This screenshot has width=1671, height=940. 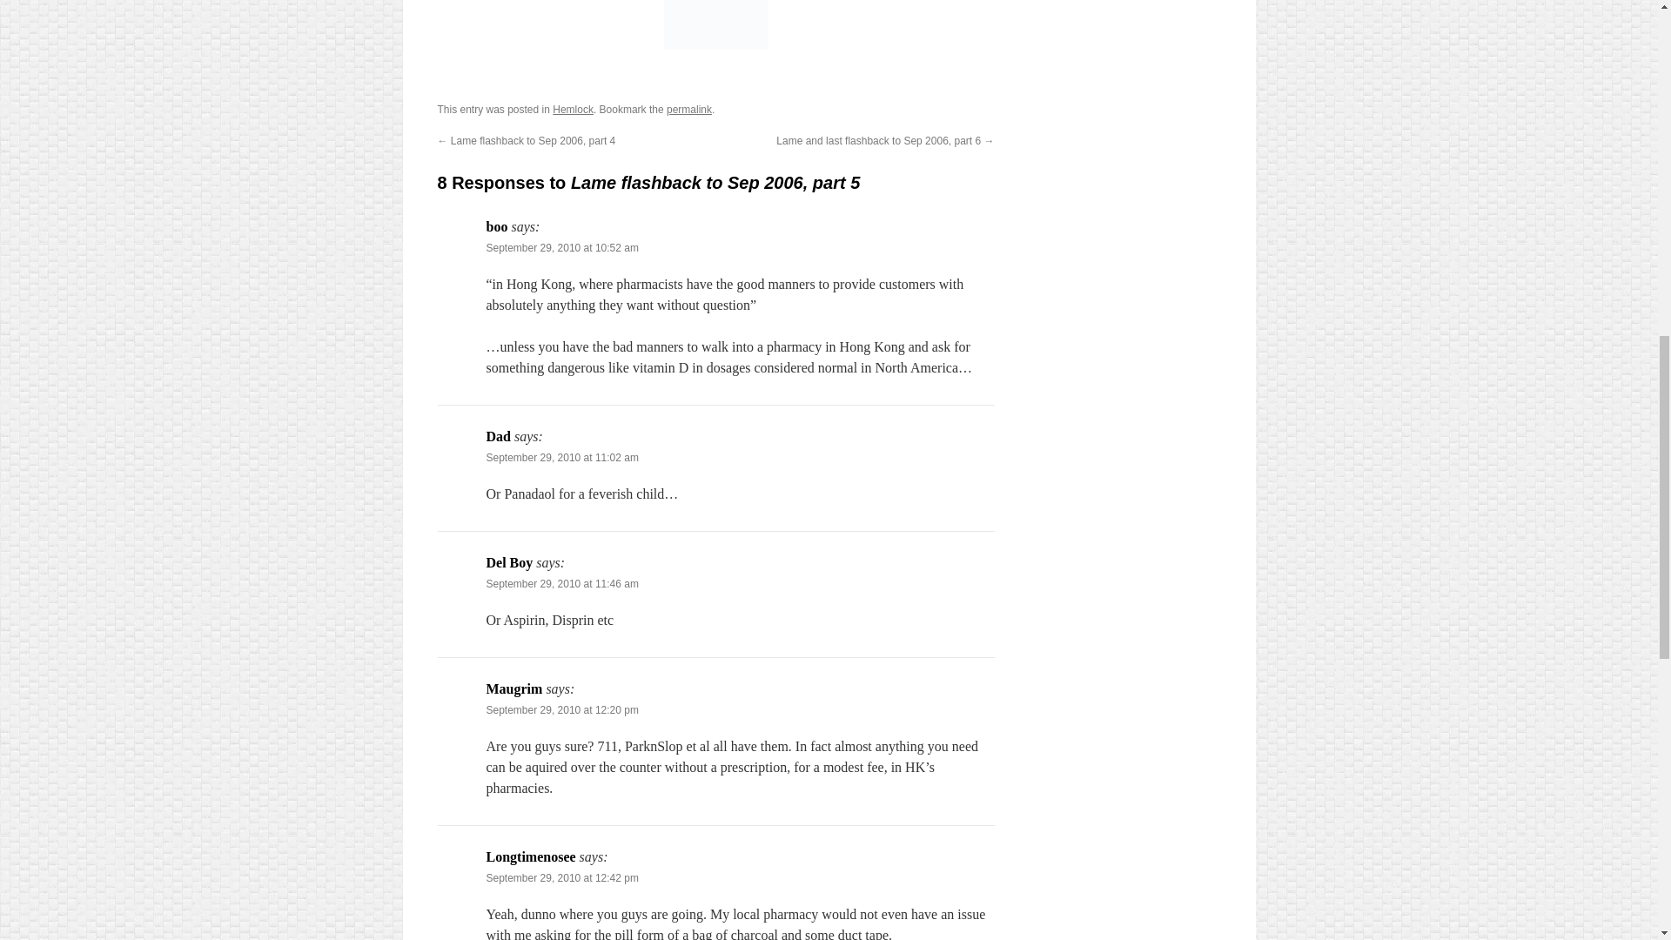 What do you see at coordinates (689, 109) in the screenshot?
I see `permalink` at bounding box center [689, 109].